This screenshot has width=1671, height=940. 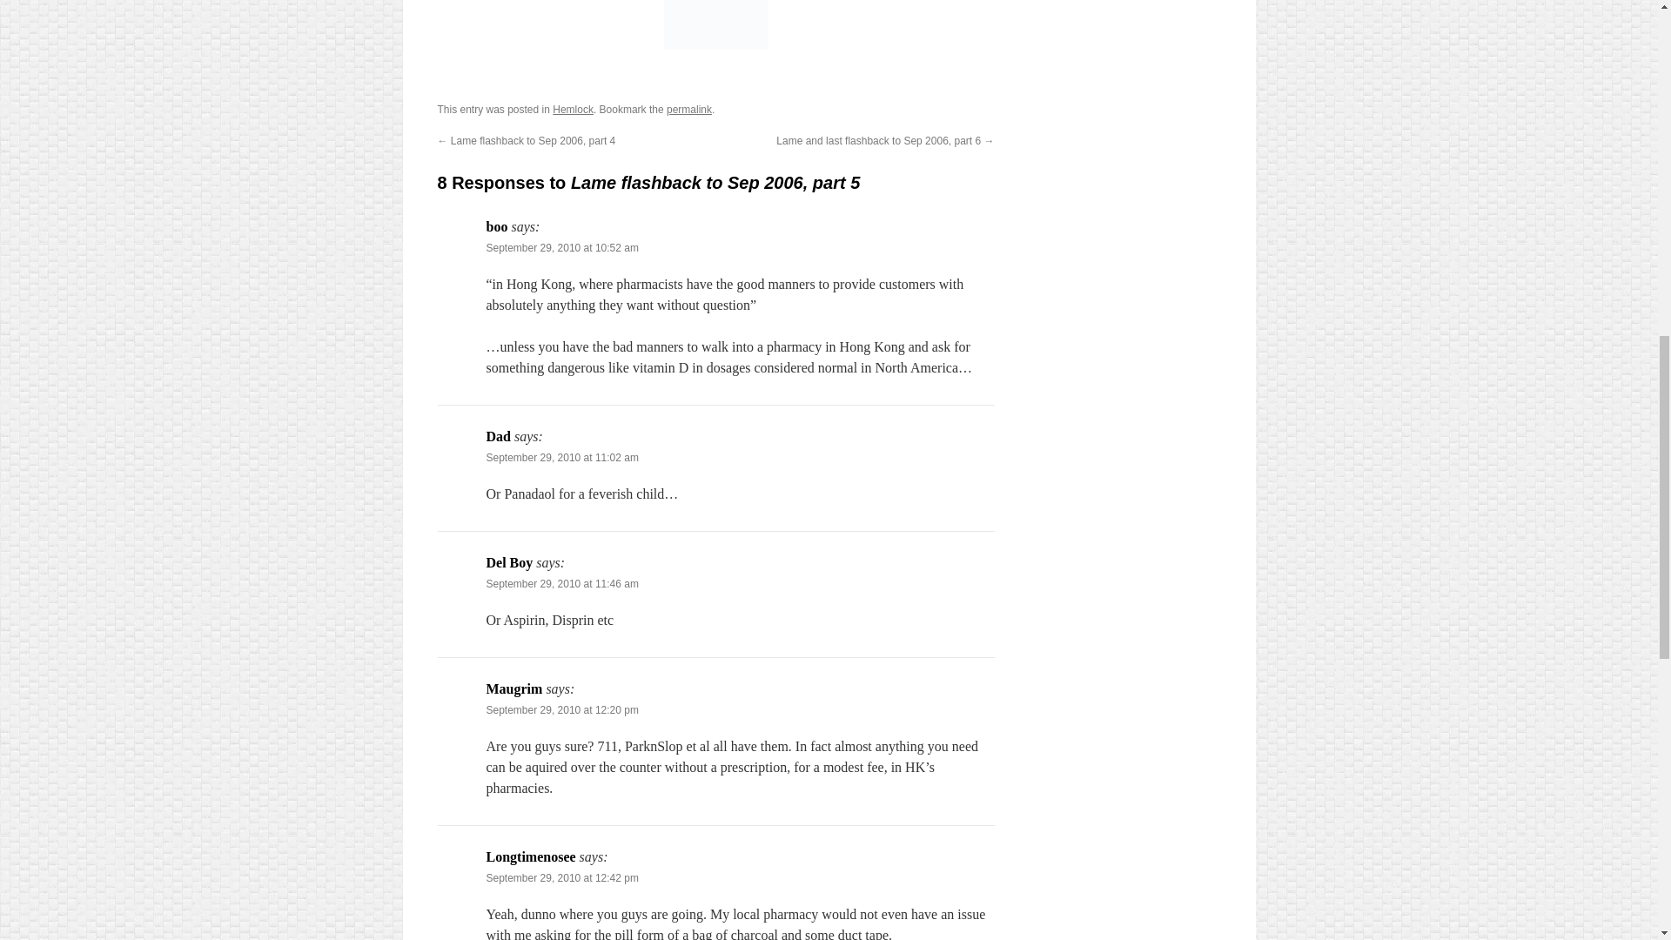 What do you see at coordinates (689, 109) in the screenshot?
I see `permalink` at bounding box center [689, 109].